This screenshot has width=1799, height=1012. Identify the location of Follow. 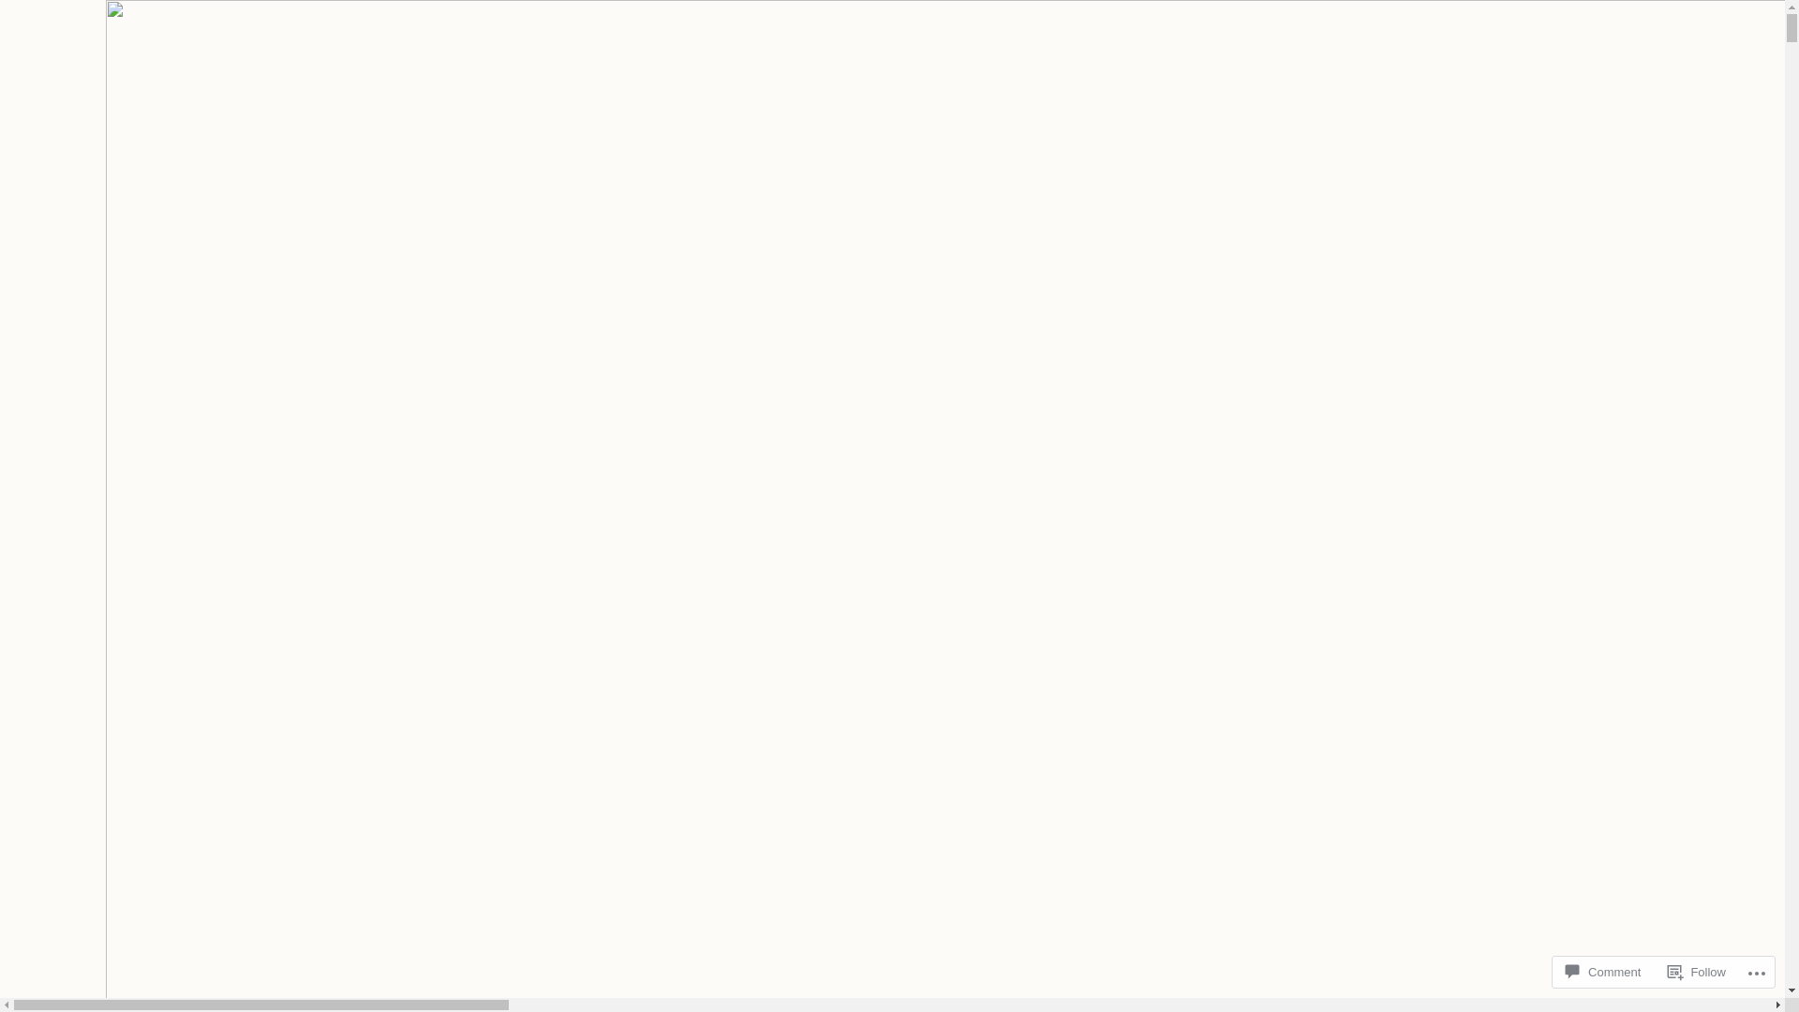
(1697, 973).